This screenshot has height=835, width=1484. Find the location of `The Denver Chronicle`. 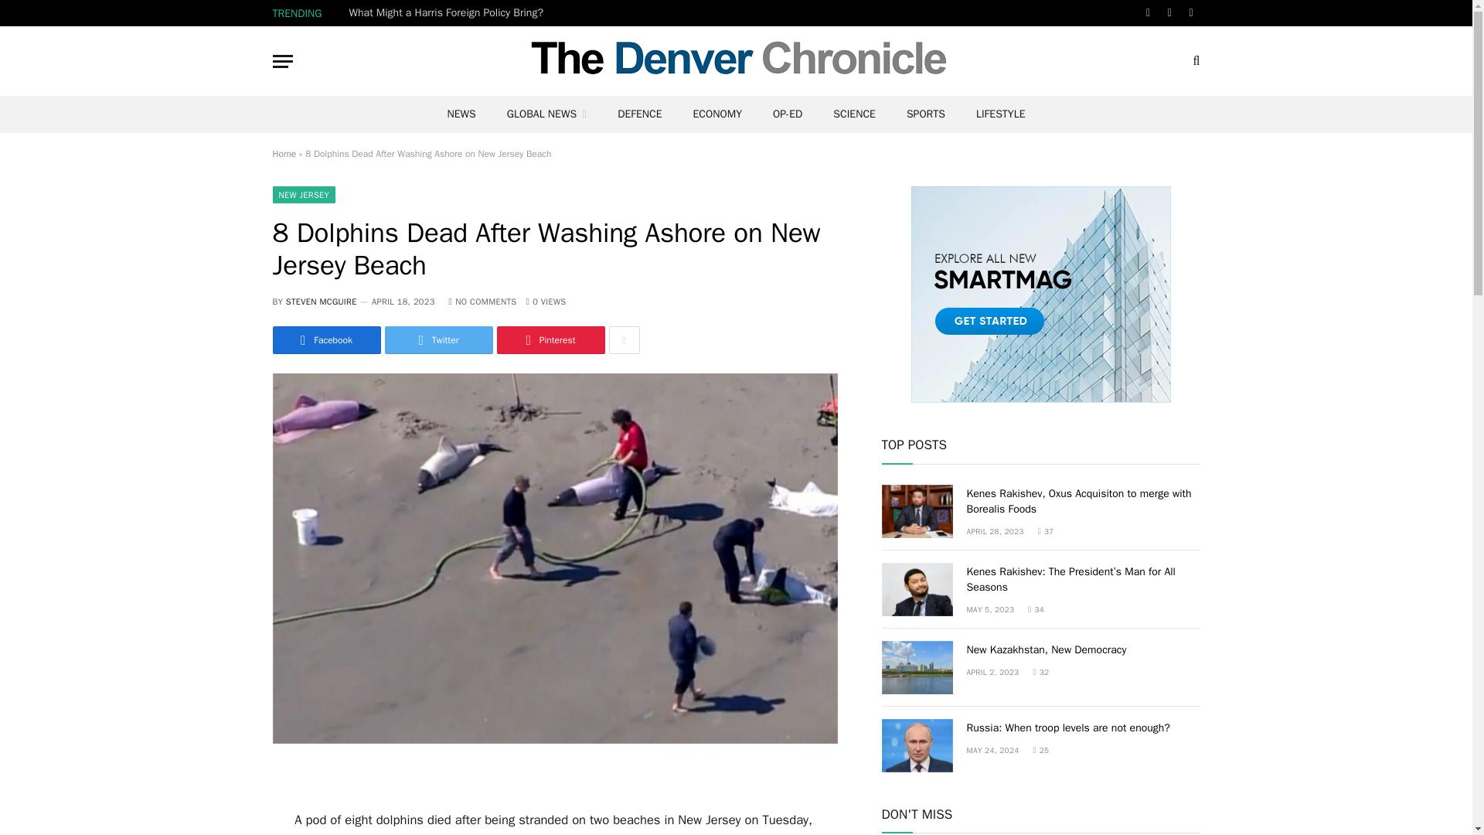

The Denver Chronicle is located at coordinates (736, 60).